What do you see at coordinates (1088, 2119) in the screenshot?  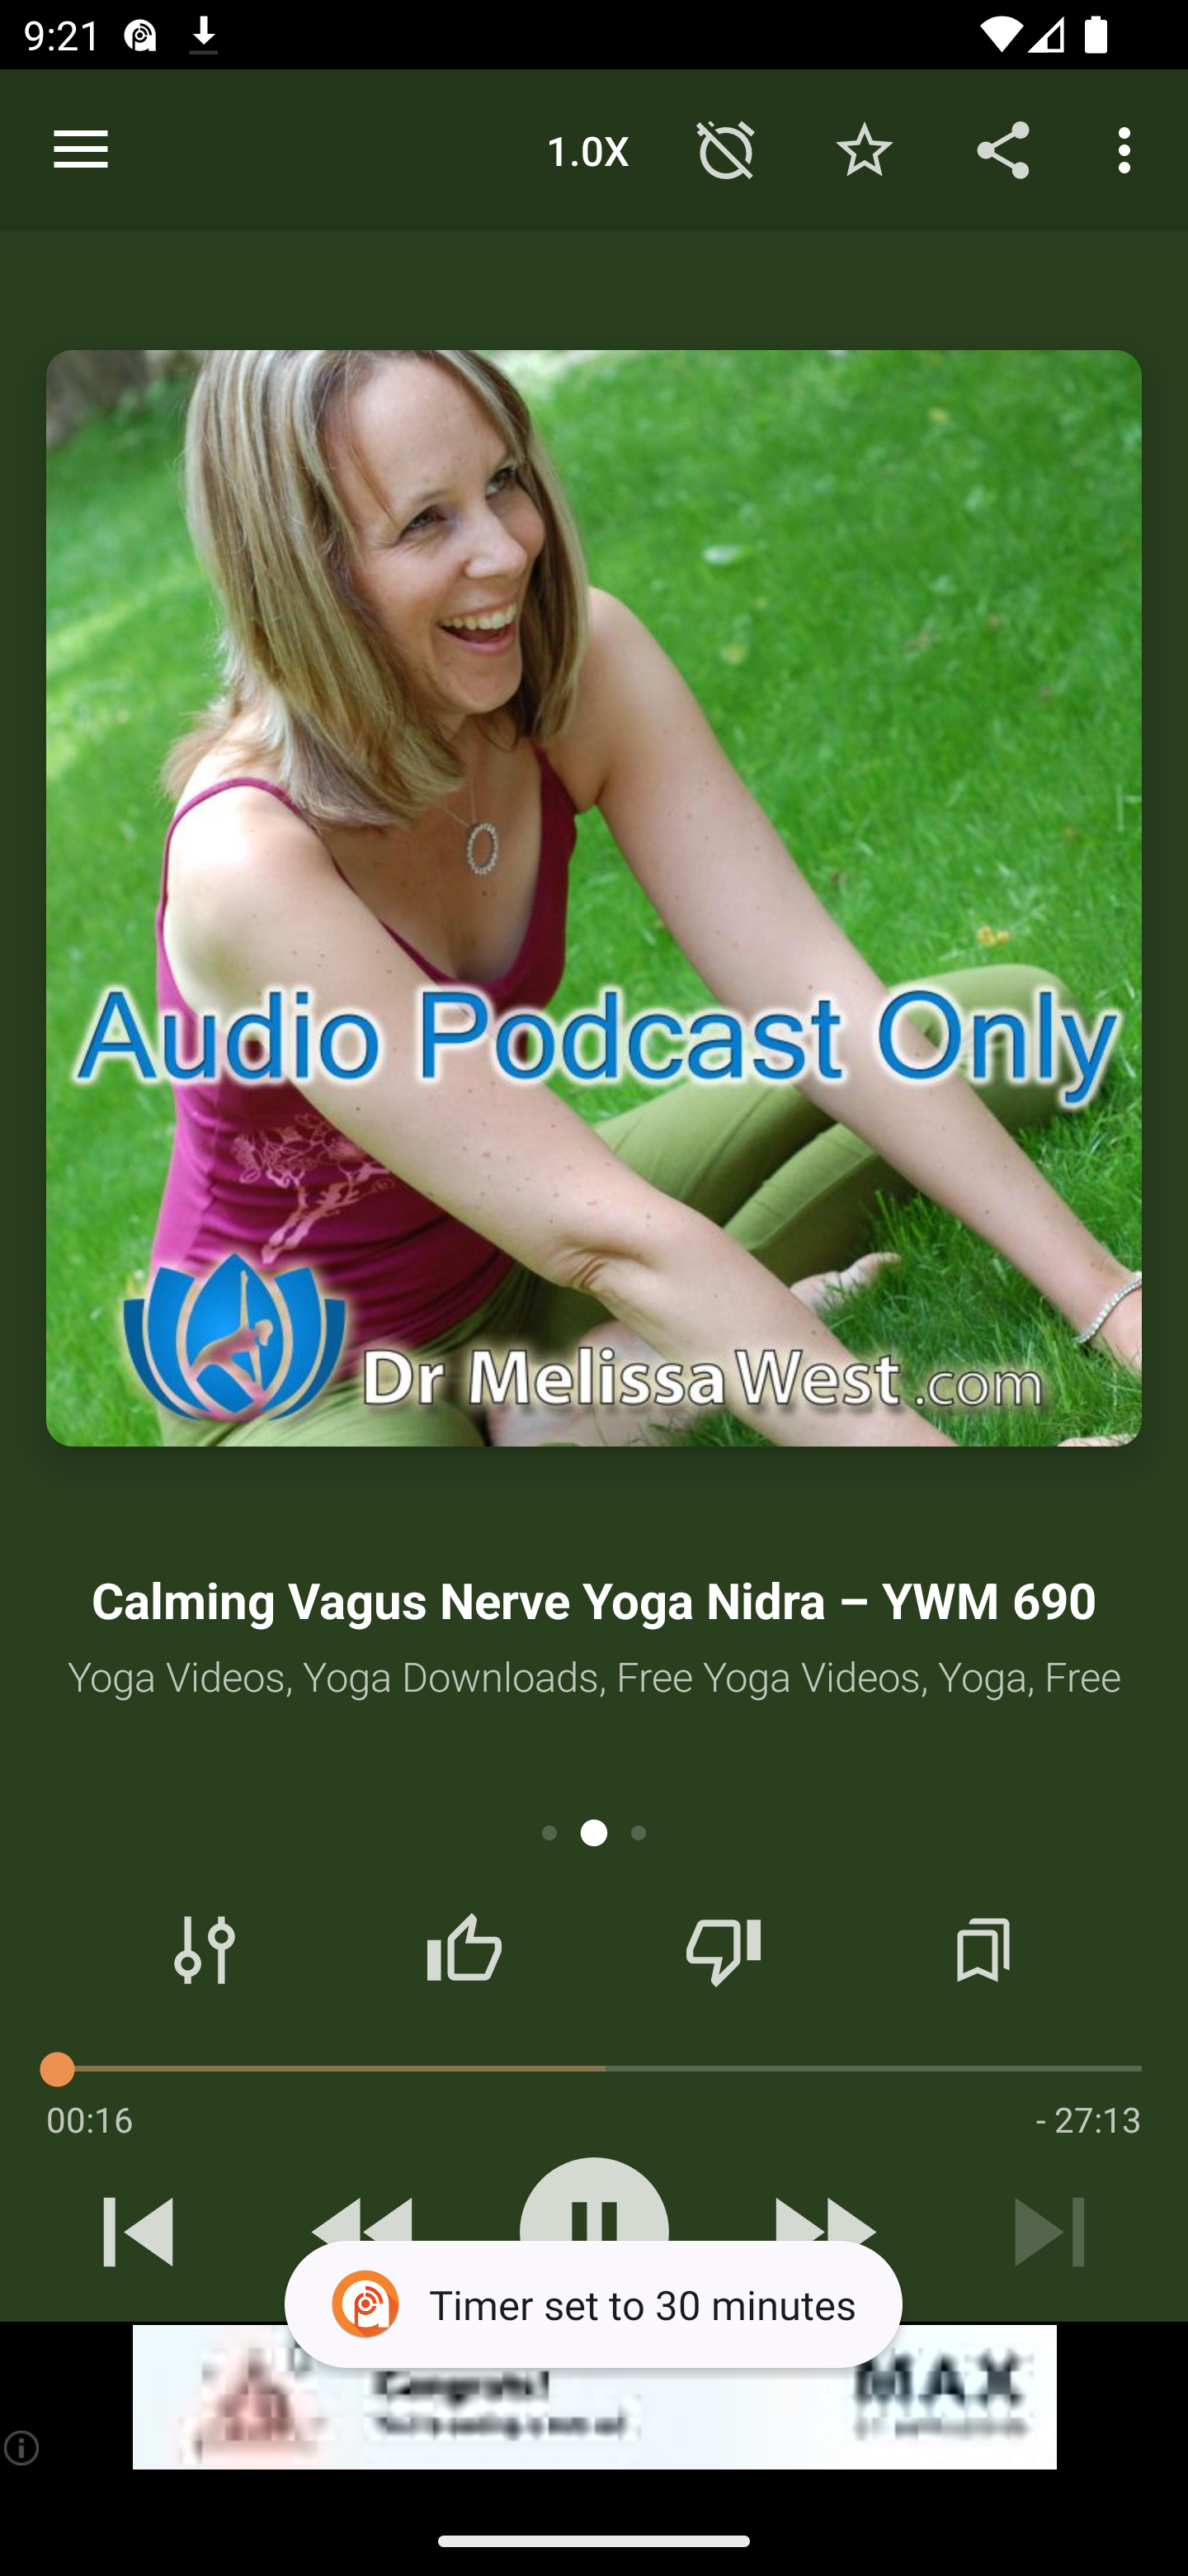 I see `- 27:13` at bounding box center [1088, 2119].